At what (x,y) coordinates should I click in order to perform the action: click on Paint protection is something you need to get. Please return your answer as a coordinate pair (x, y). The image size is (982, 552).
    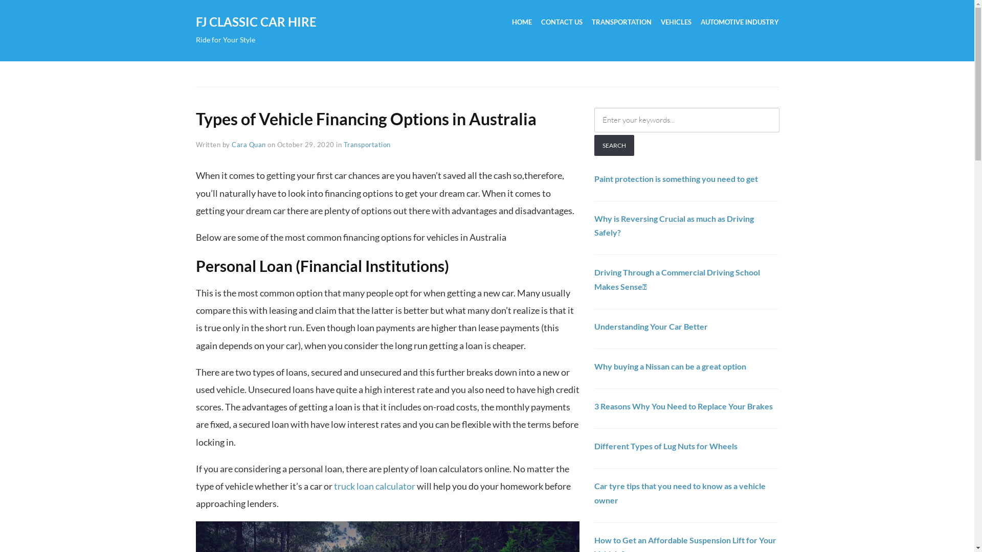
    Looking at the image, I should click on (676, 179).